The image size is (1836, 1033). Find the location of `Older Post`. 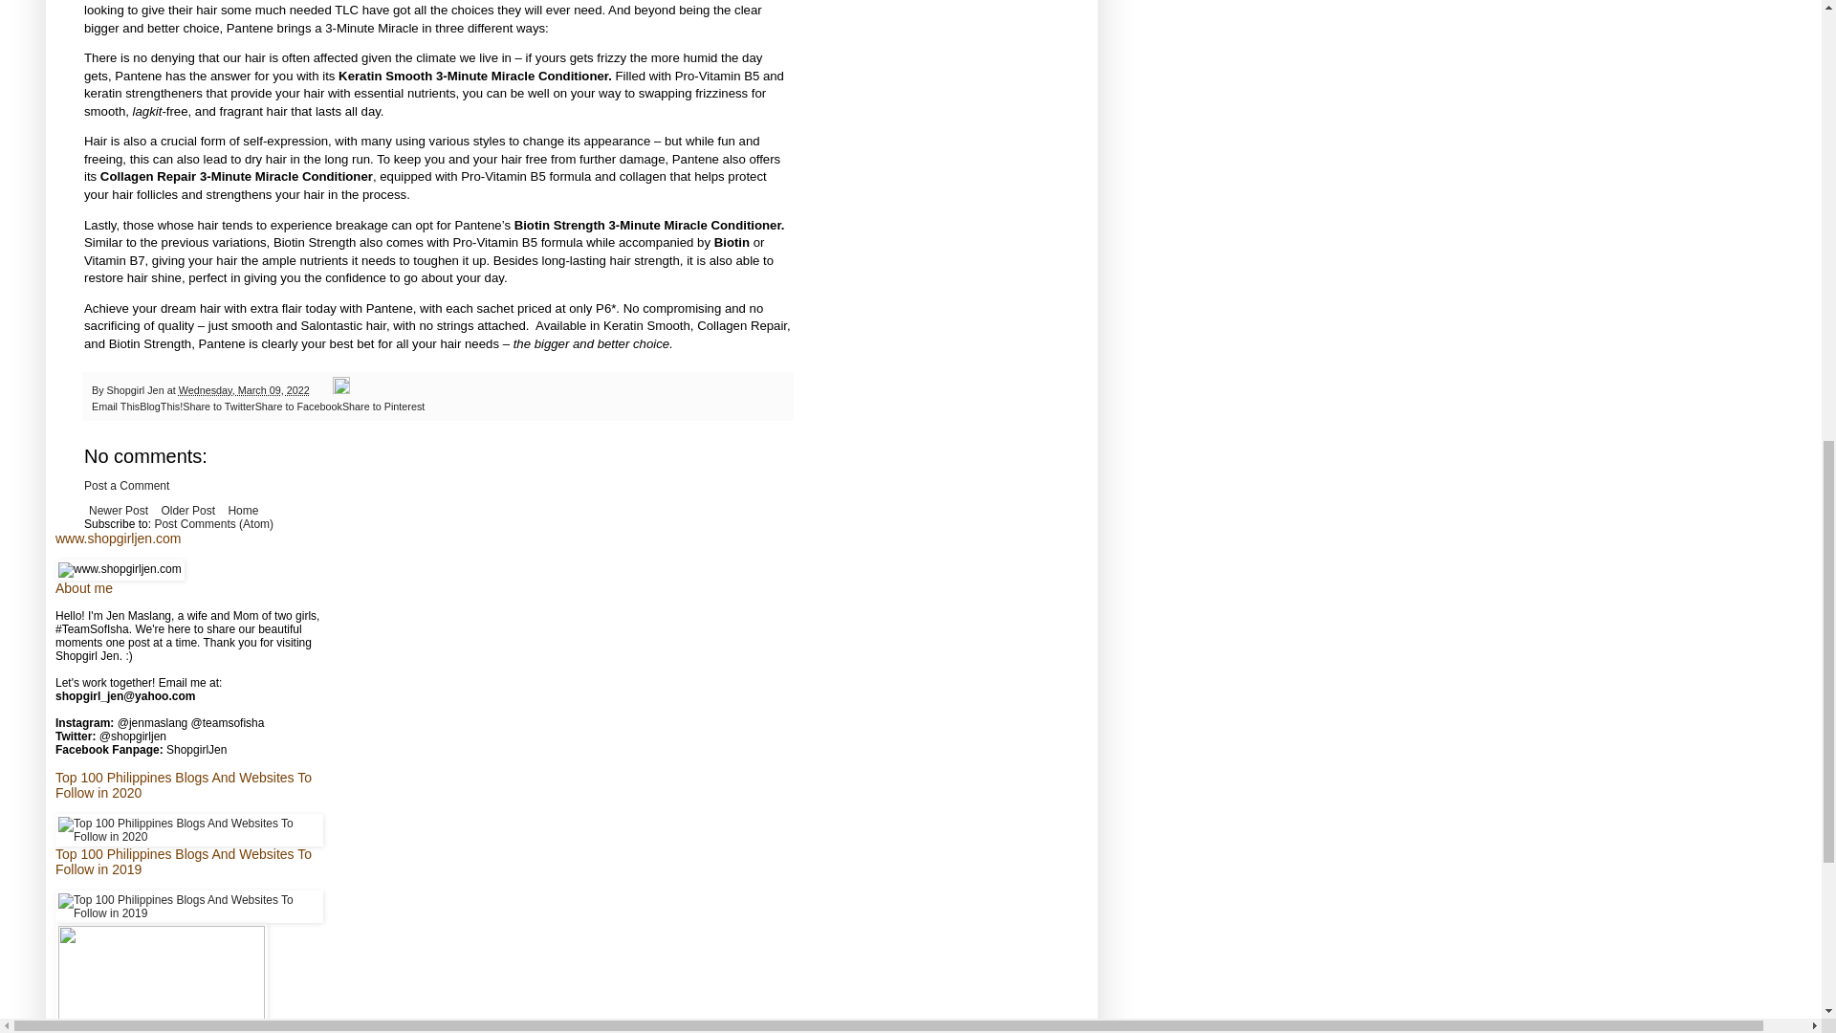

Older Post is located at coordinates (187, 511).